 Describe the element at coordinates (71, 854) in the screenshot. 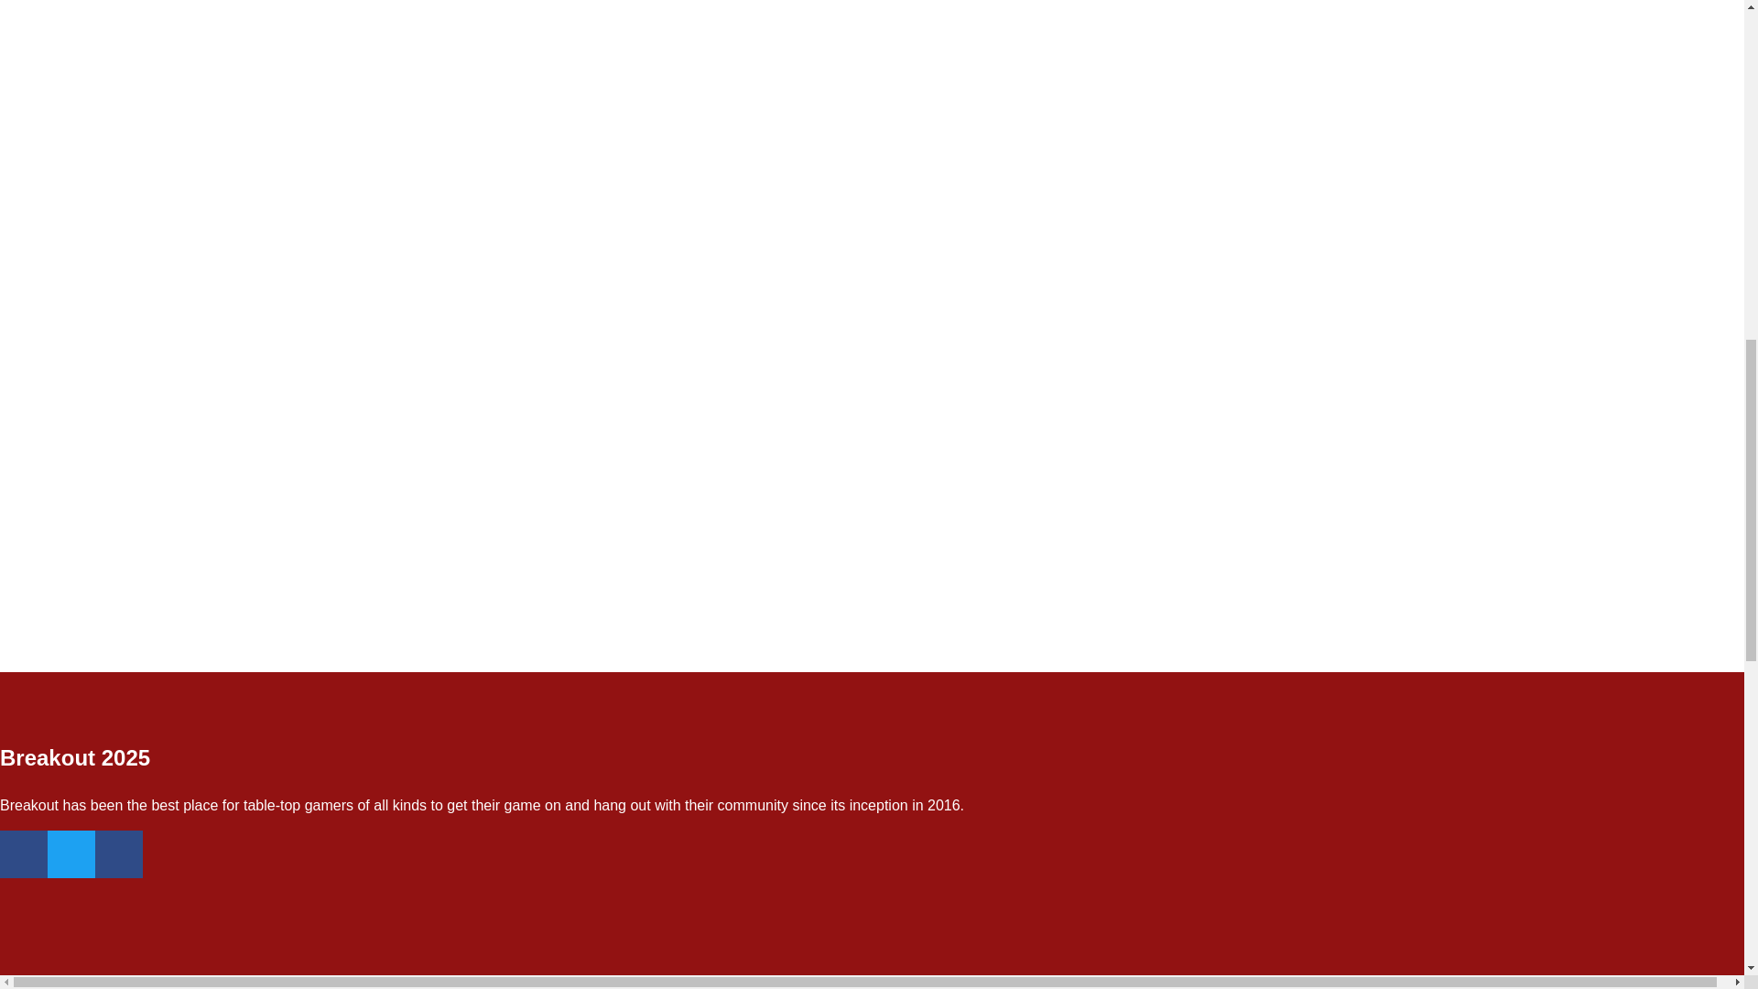

I see `twitter` at that location.